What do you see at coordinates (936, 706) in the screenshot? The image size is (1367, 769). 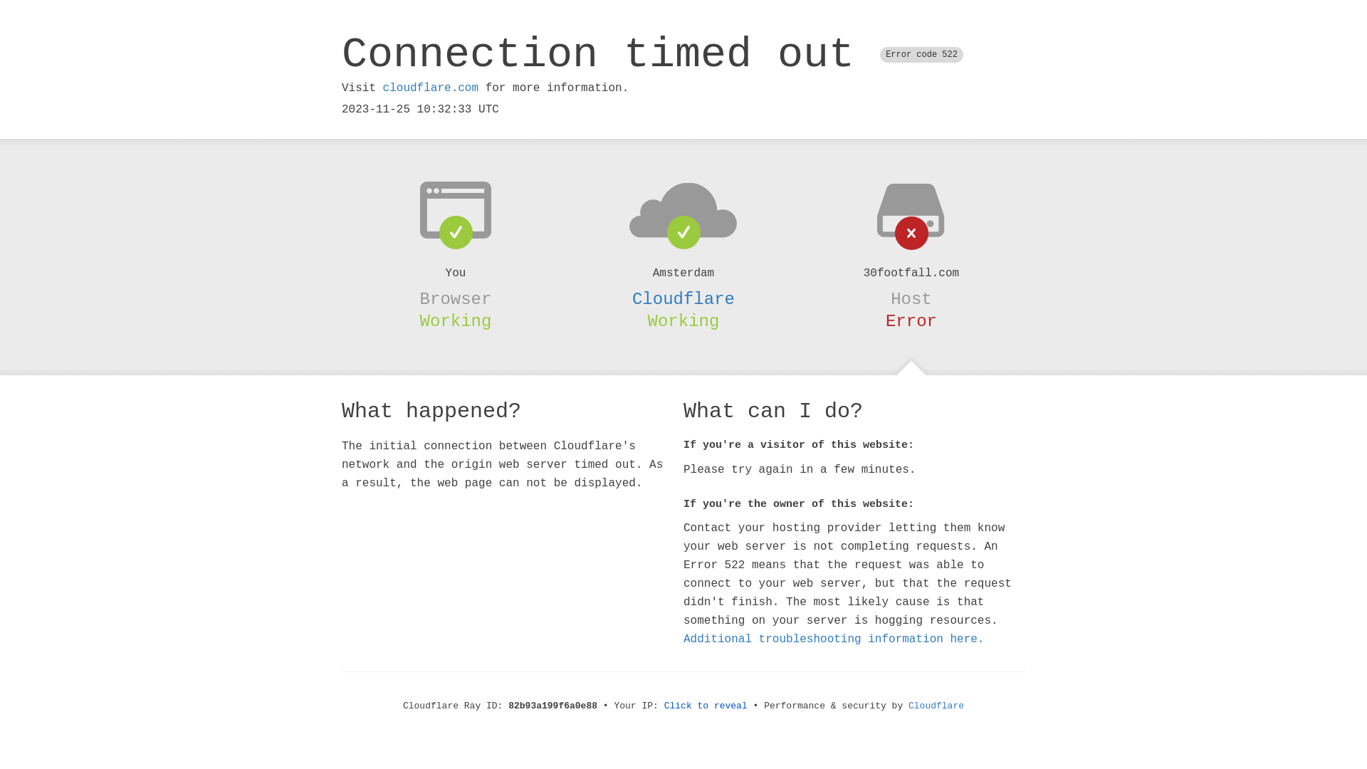 I see `Cloudflare` at bounding box center [936, 706].